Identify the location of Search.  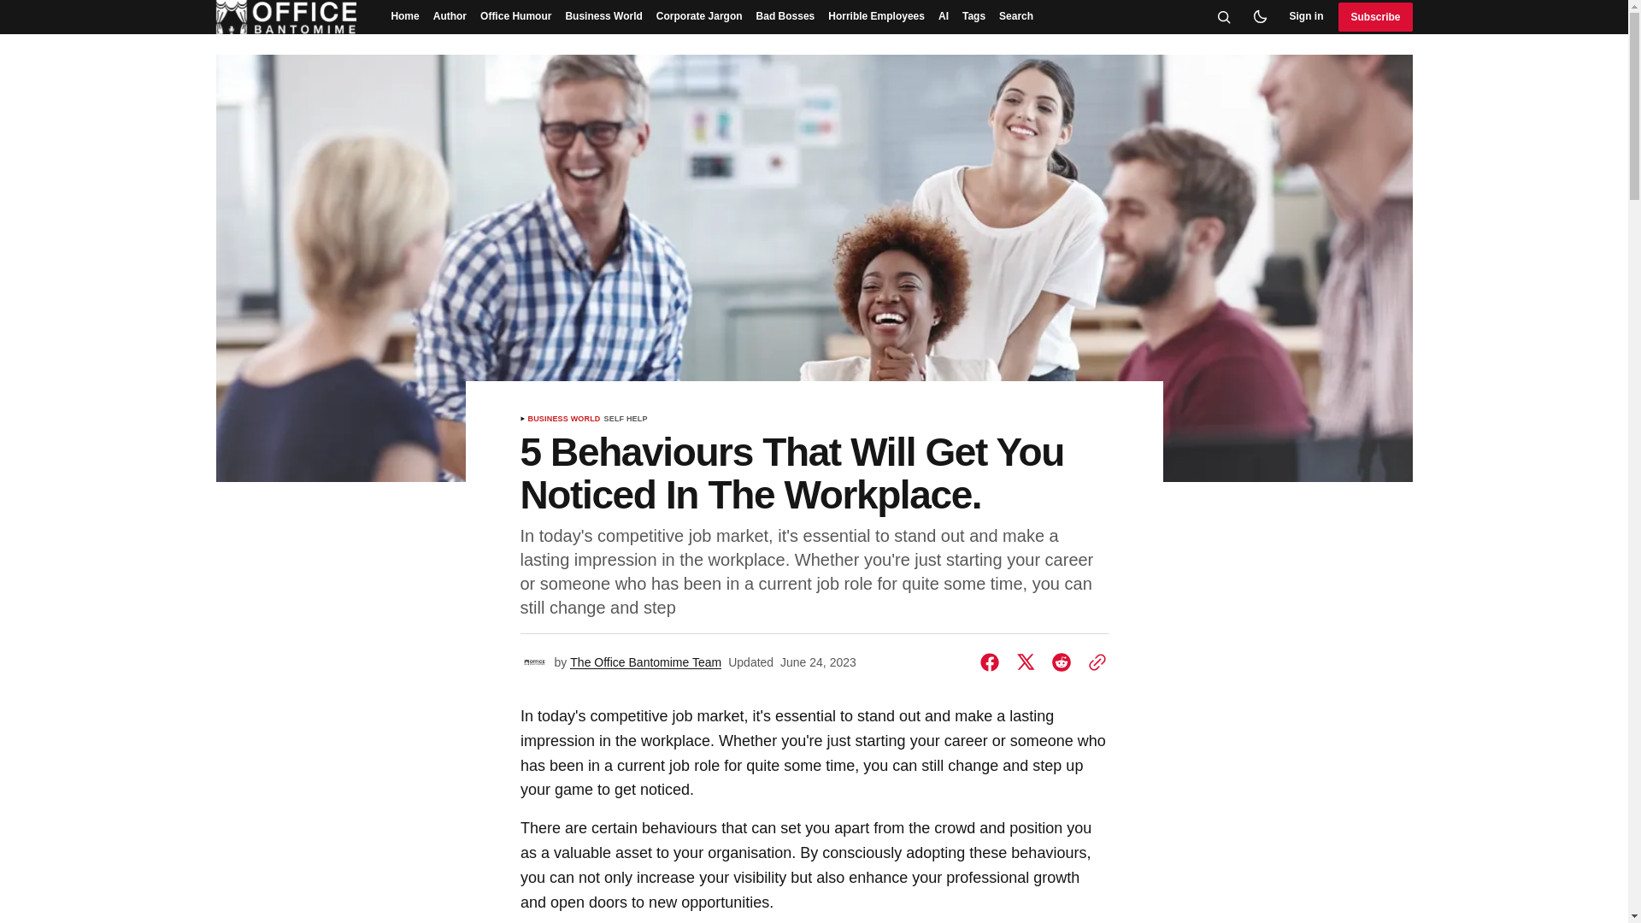
(1016, 17).